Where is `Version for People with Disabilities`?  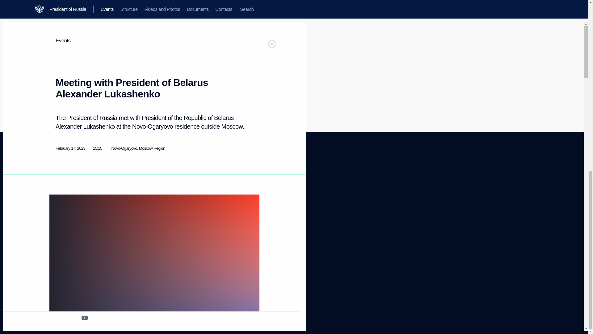 Version for People with Disabilities is located at coordinates (55, 218).